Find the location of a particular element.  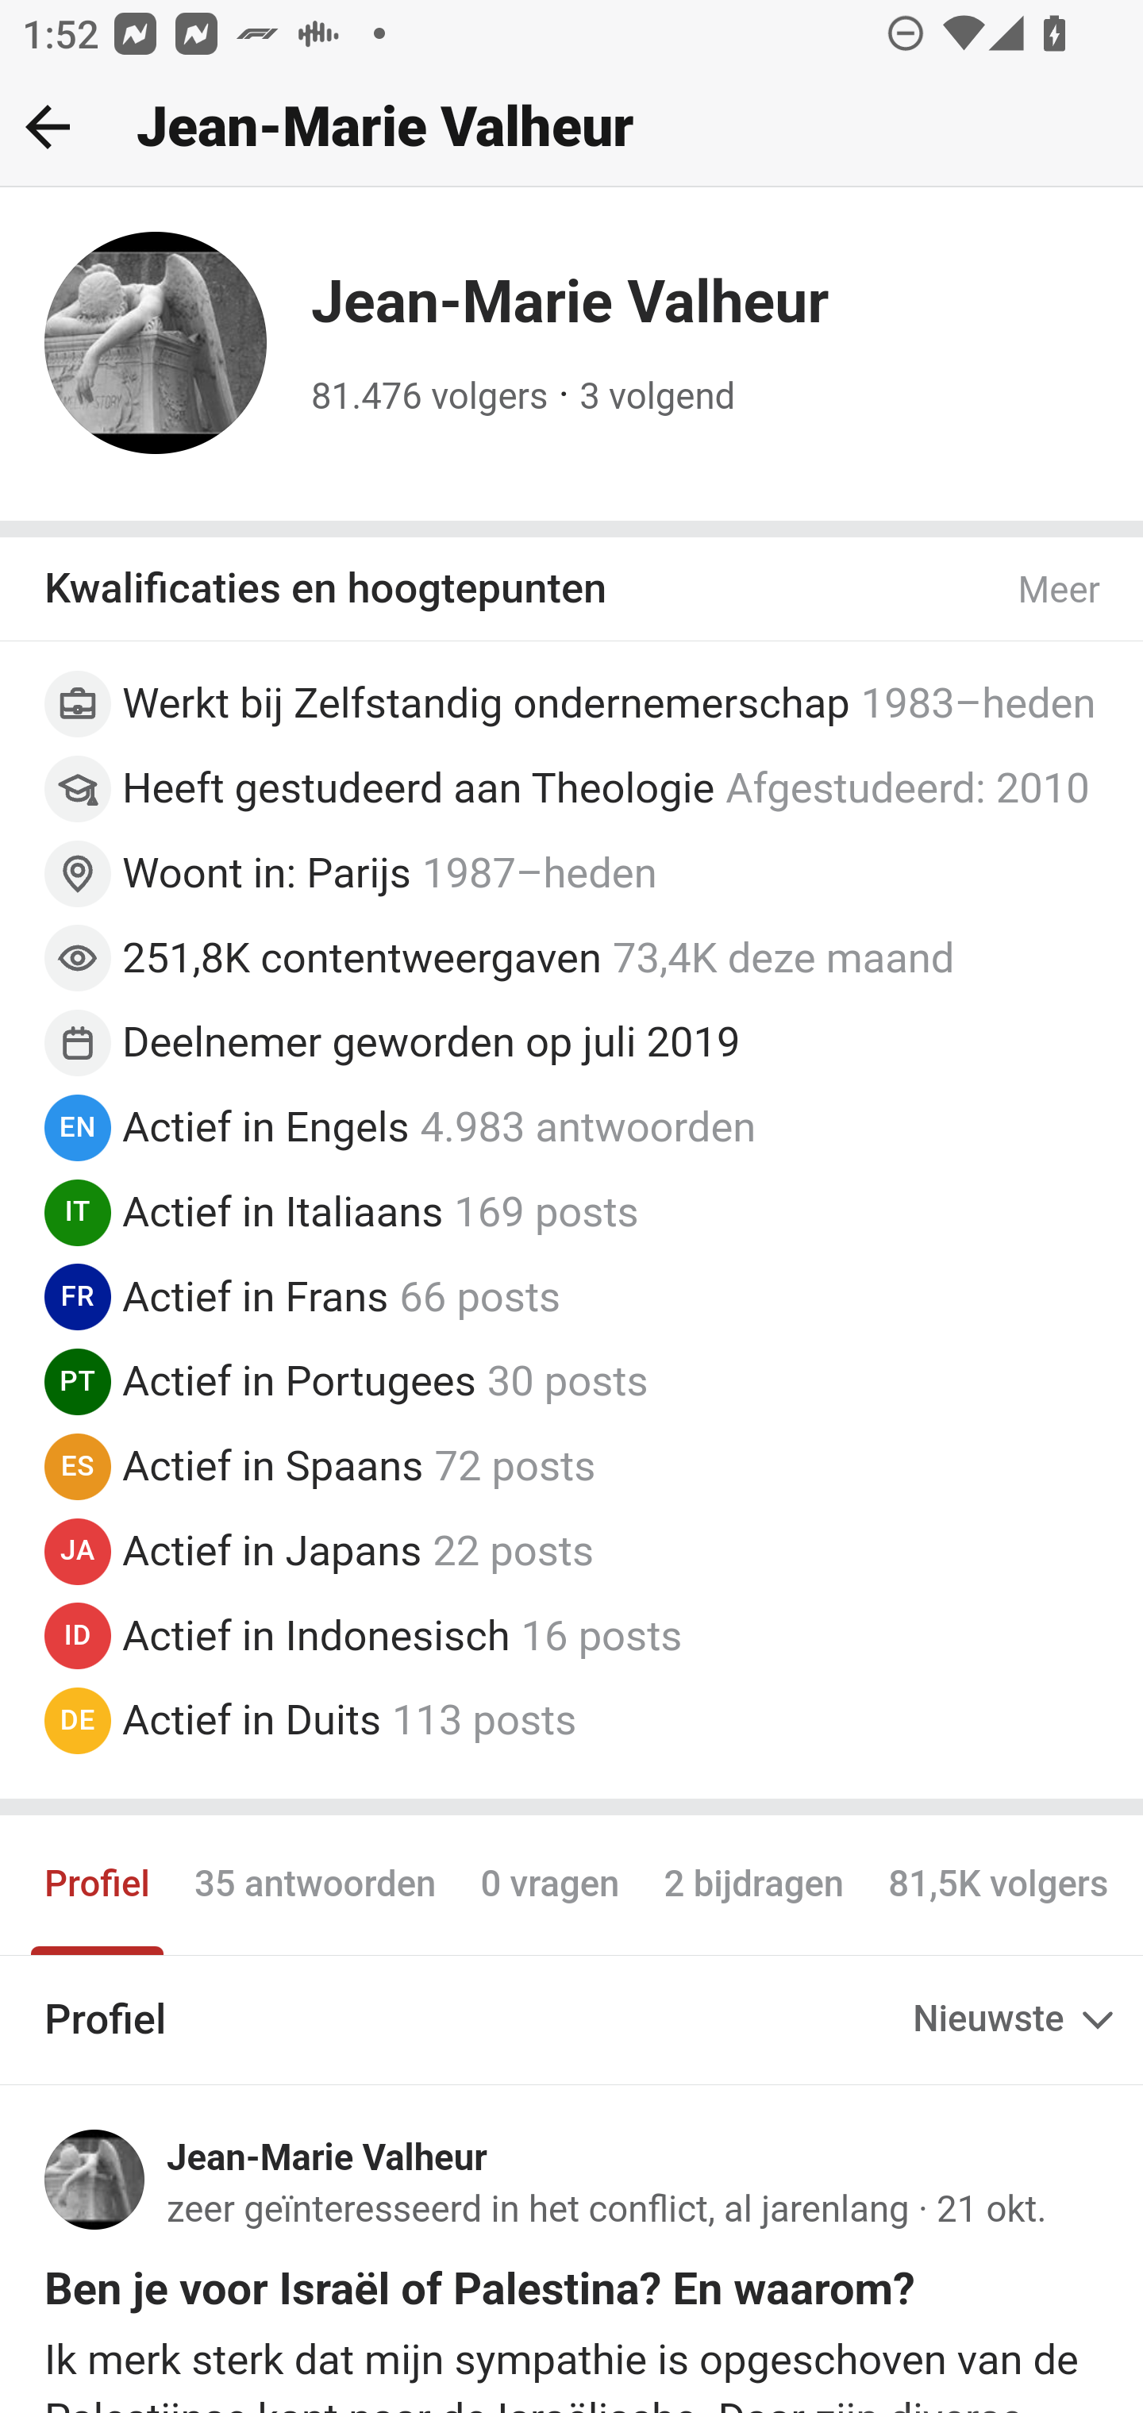

Jean-Marie Valheur is located at coordinates (328, 2158).